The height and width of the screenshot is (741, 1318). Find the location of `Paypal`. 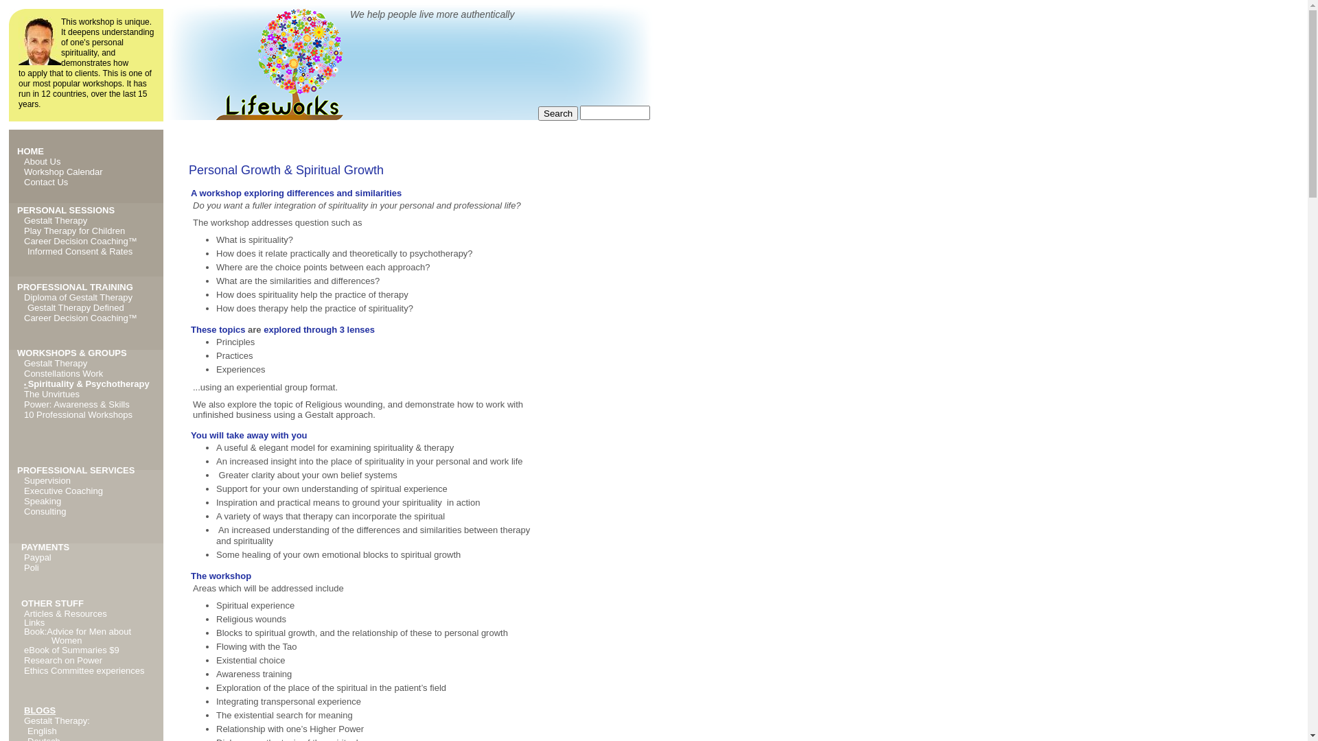

Paypal is located at coordinates (38, 557).